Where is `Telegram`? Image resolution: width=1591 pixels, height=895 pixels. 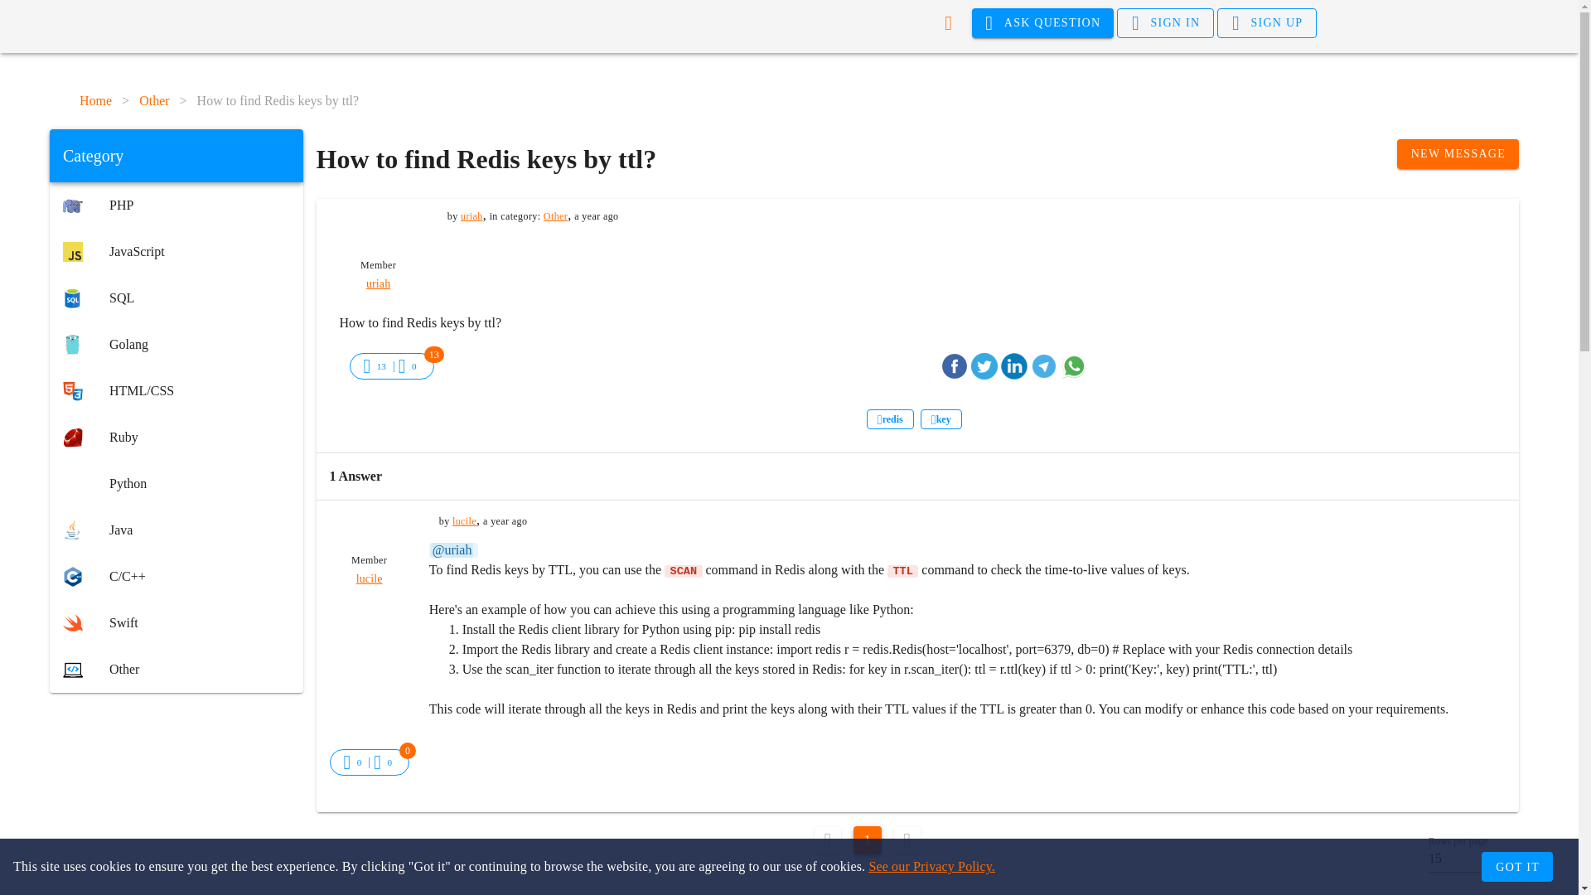
Telegram is located at coordinates (1044, 365).